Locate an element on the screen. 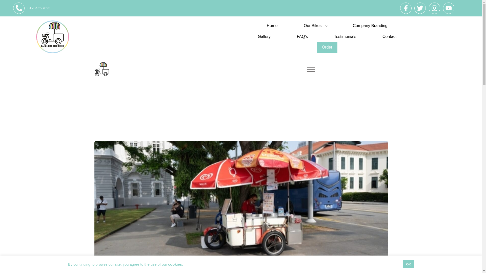 The width and height of the screenshot is (486, 273). Contact is located at coordinates (389, 37).